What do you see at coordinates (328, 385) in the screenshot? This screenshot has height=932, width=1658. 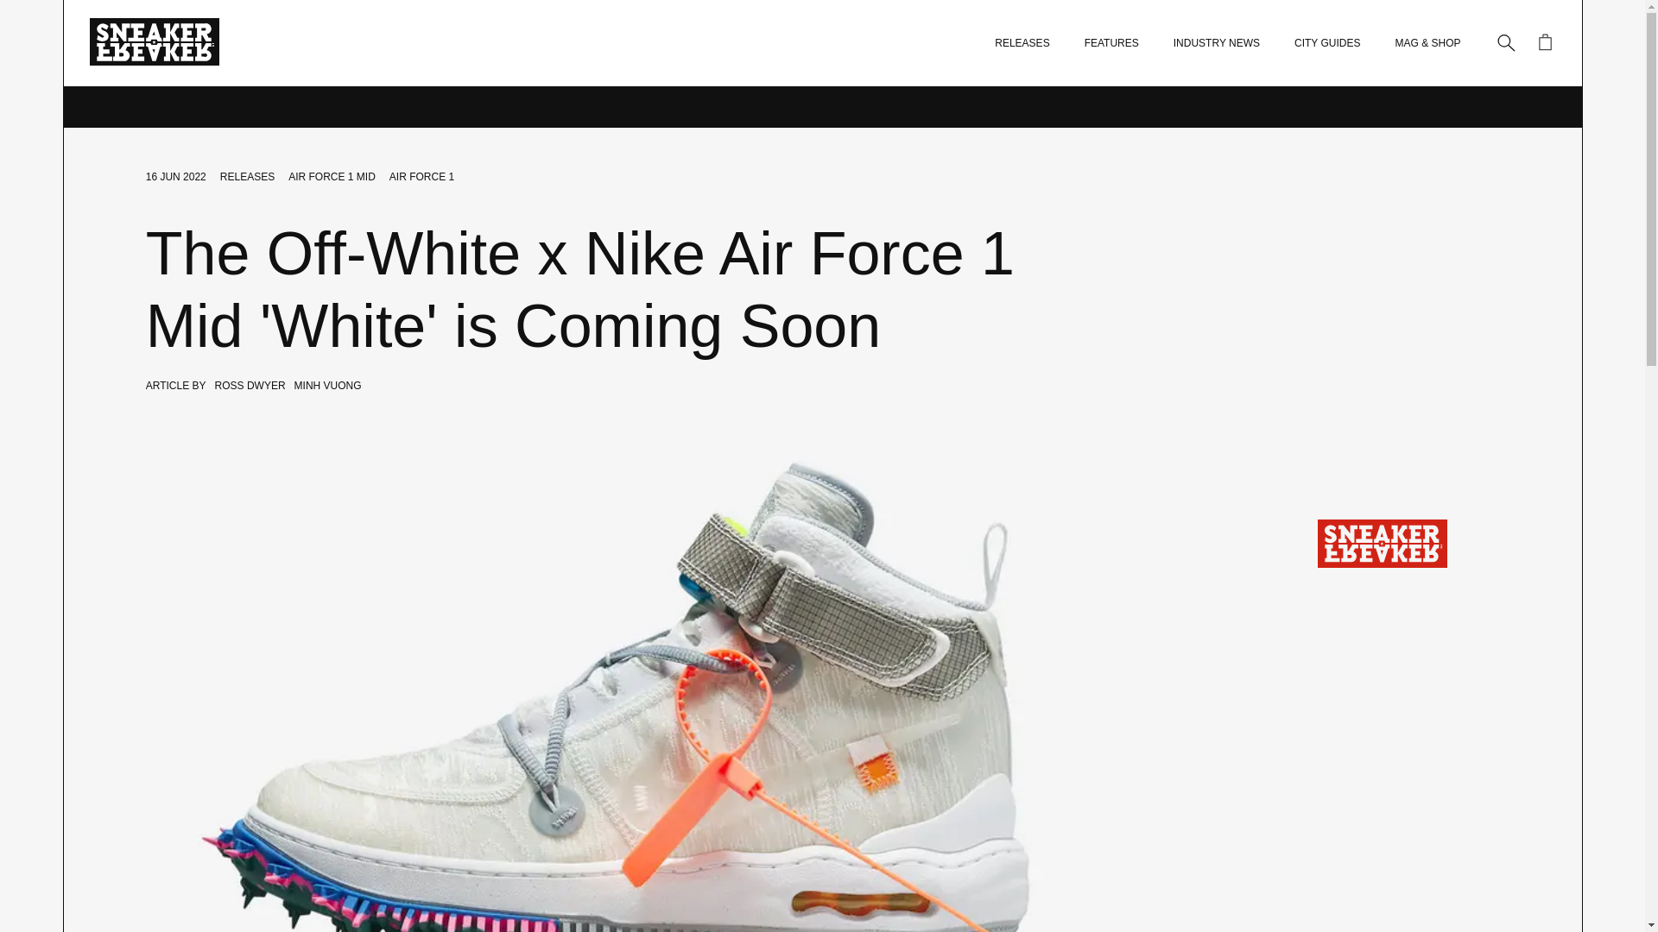 I see `MINH VUONG` at bounding box center [328, 385].